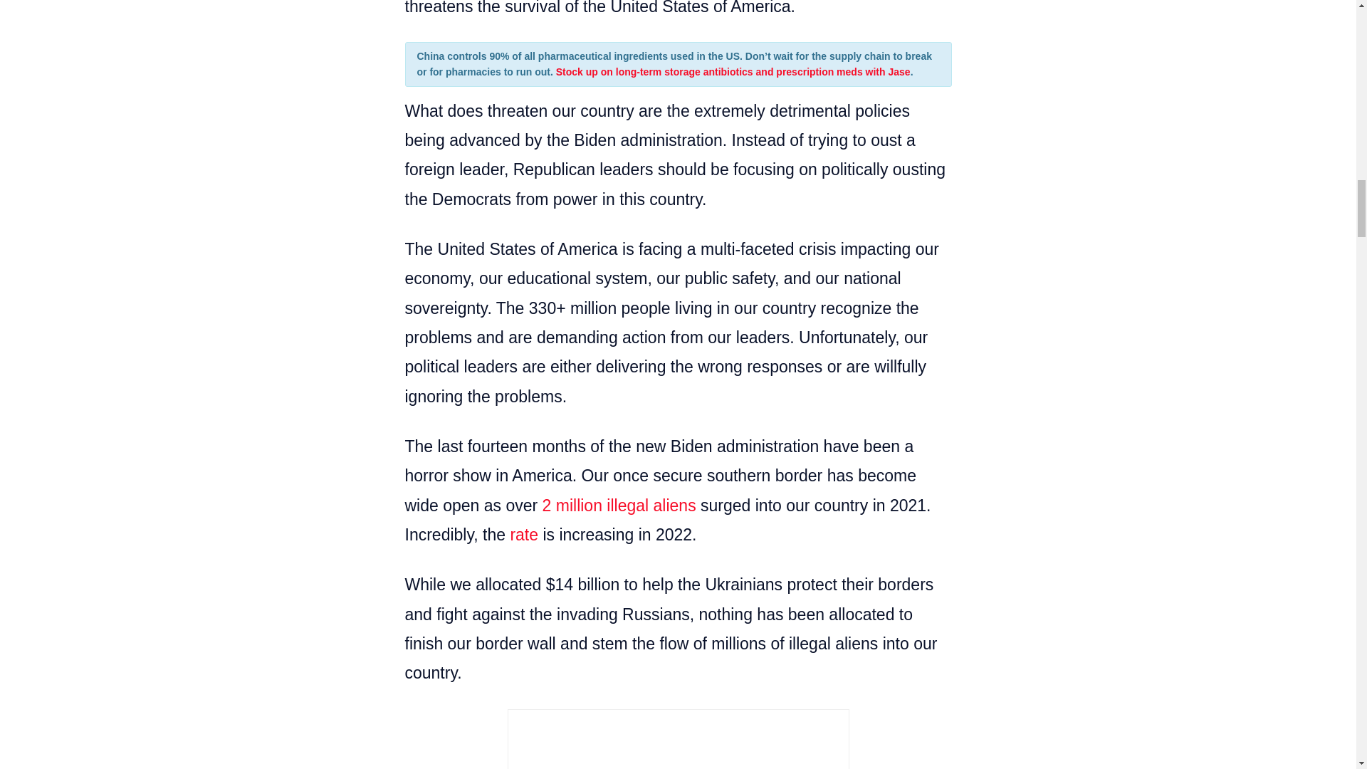 The width and height of the screenshot is (1367, 769). Describe the element at coordinates (619, 505) in the screenshot. I see `2 million illegal aliens` at that location.